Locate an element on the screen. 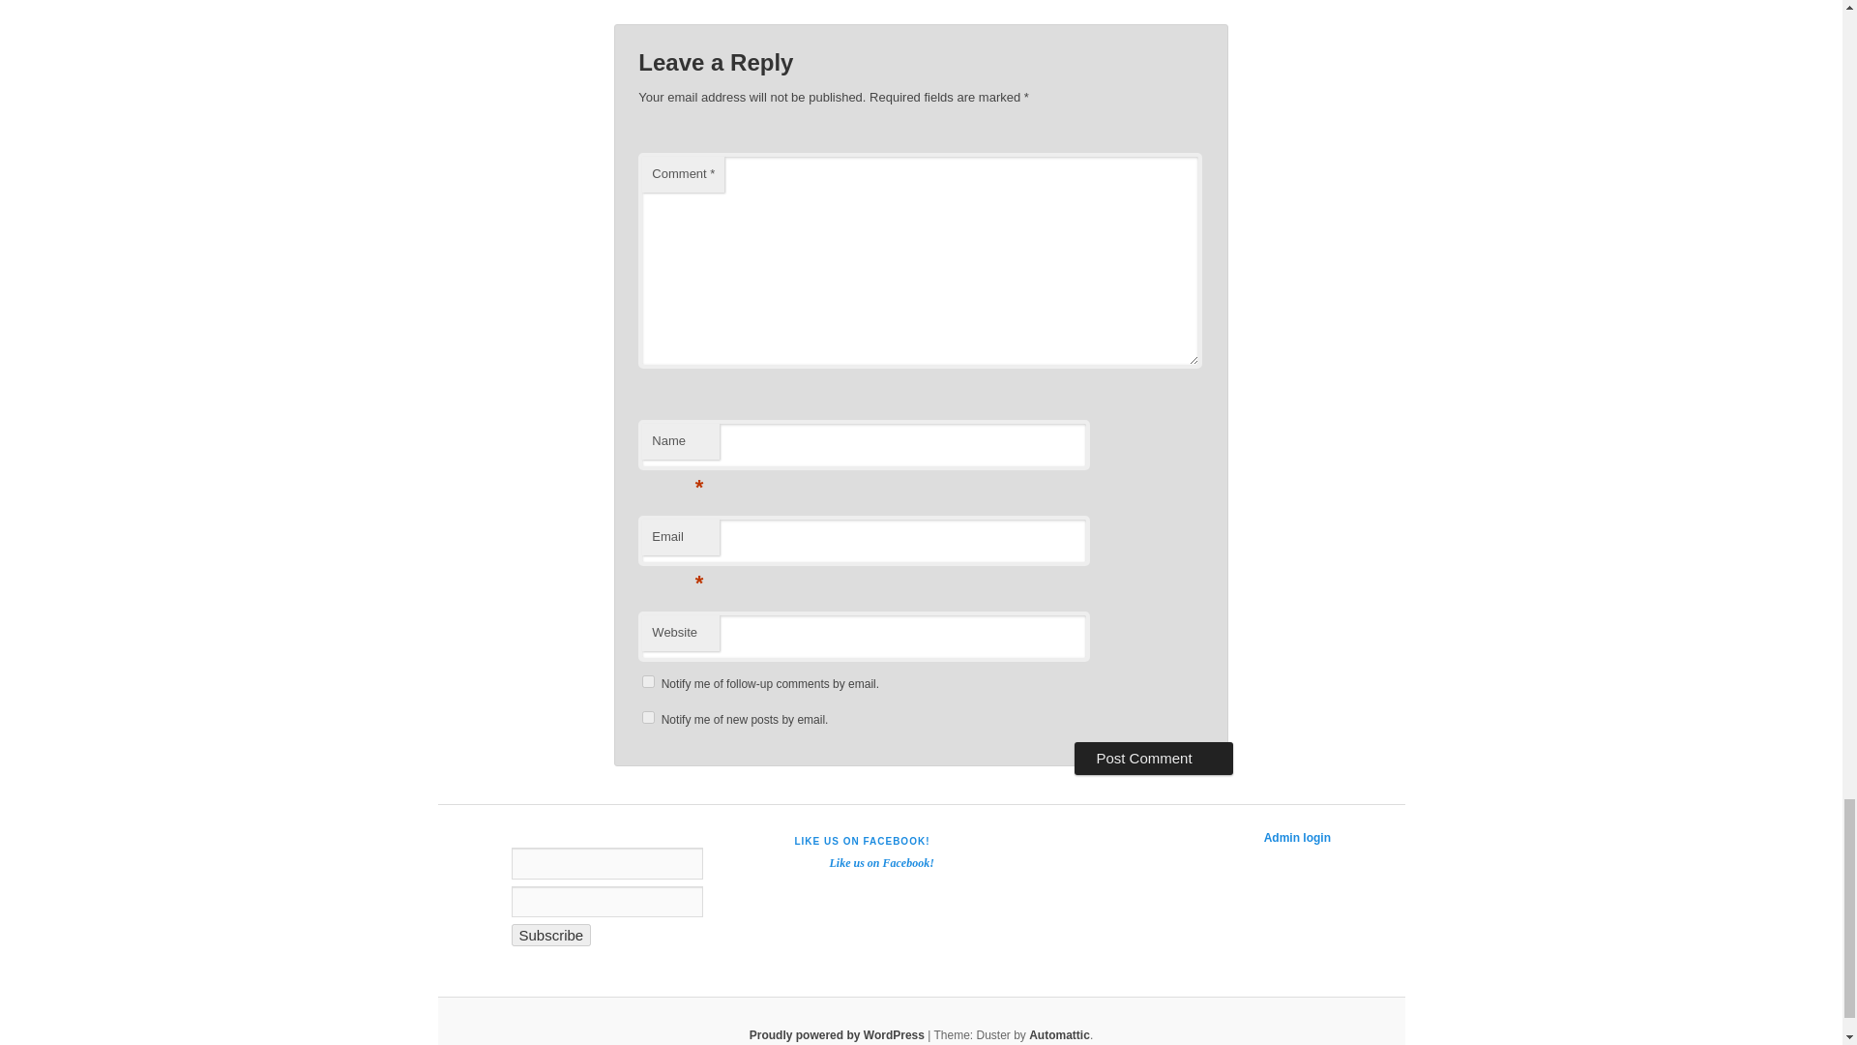 This screenshot has height=1045, width=1857. LIKE US ON FACEBOOK! is located at coordinates (862, 841).